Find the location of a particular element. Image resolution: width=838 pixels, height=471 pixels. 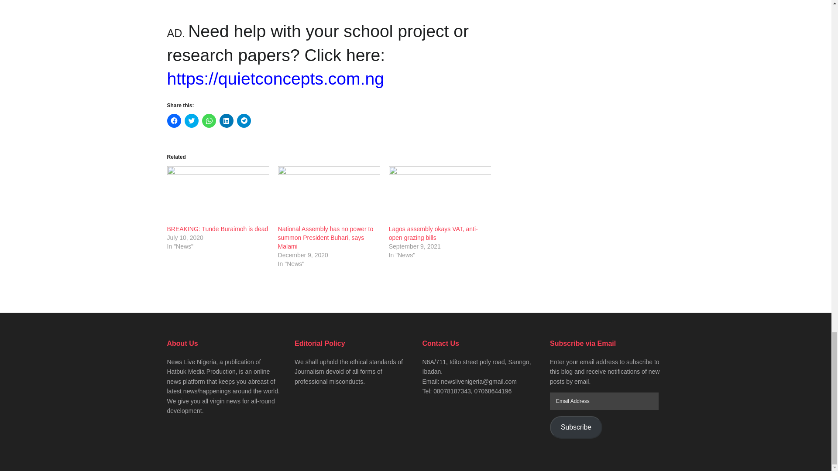

Lagos assembly okays VAT, anti-open grazing bills is located at coordinates (440, 195).